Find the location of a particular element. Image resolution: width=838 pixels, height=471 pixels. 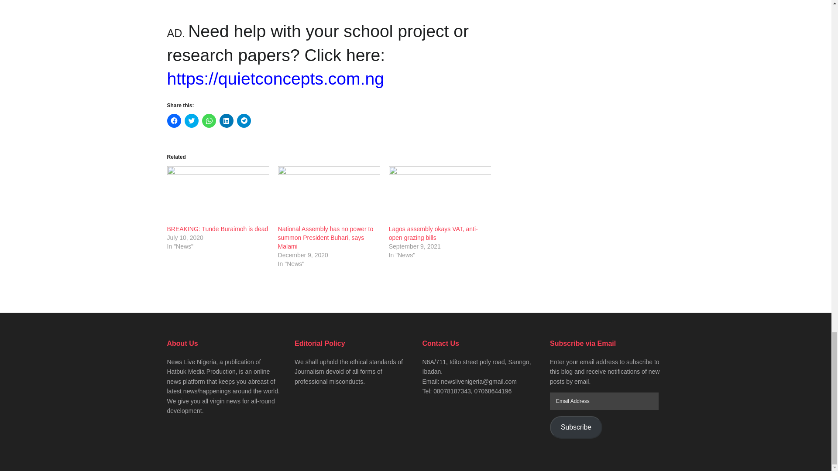

Lagos assembly okays VAT, anti-open grazing bills is located at coordinates (440, 195).